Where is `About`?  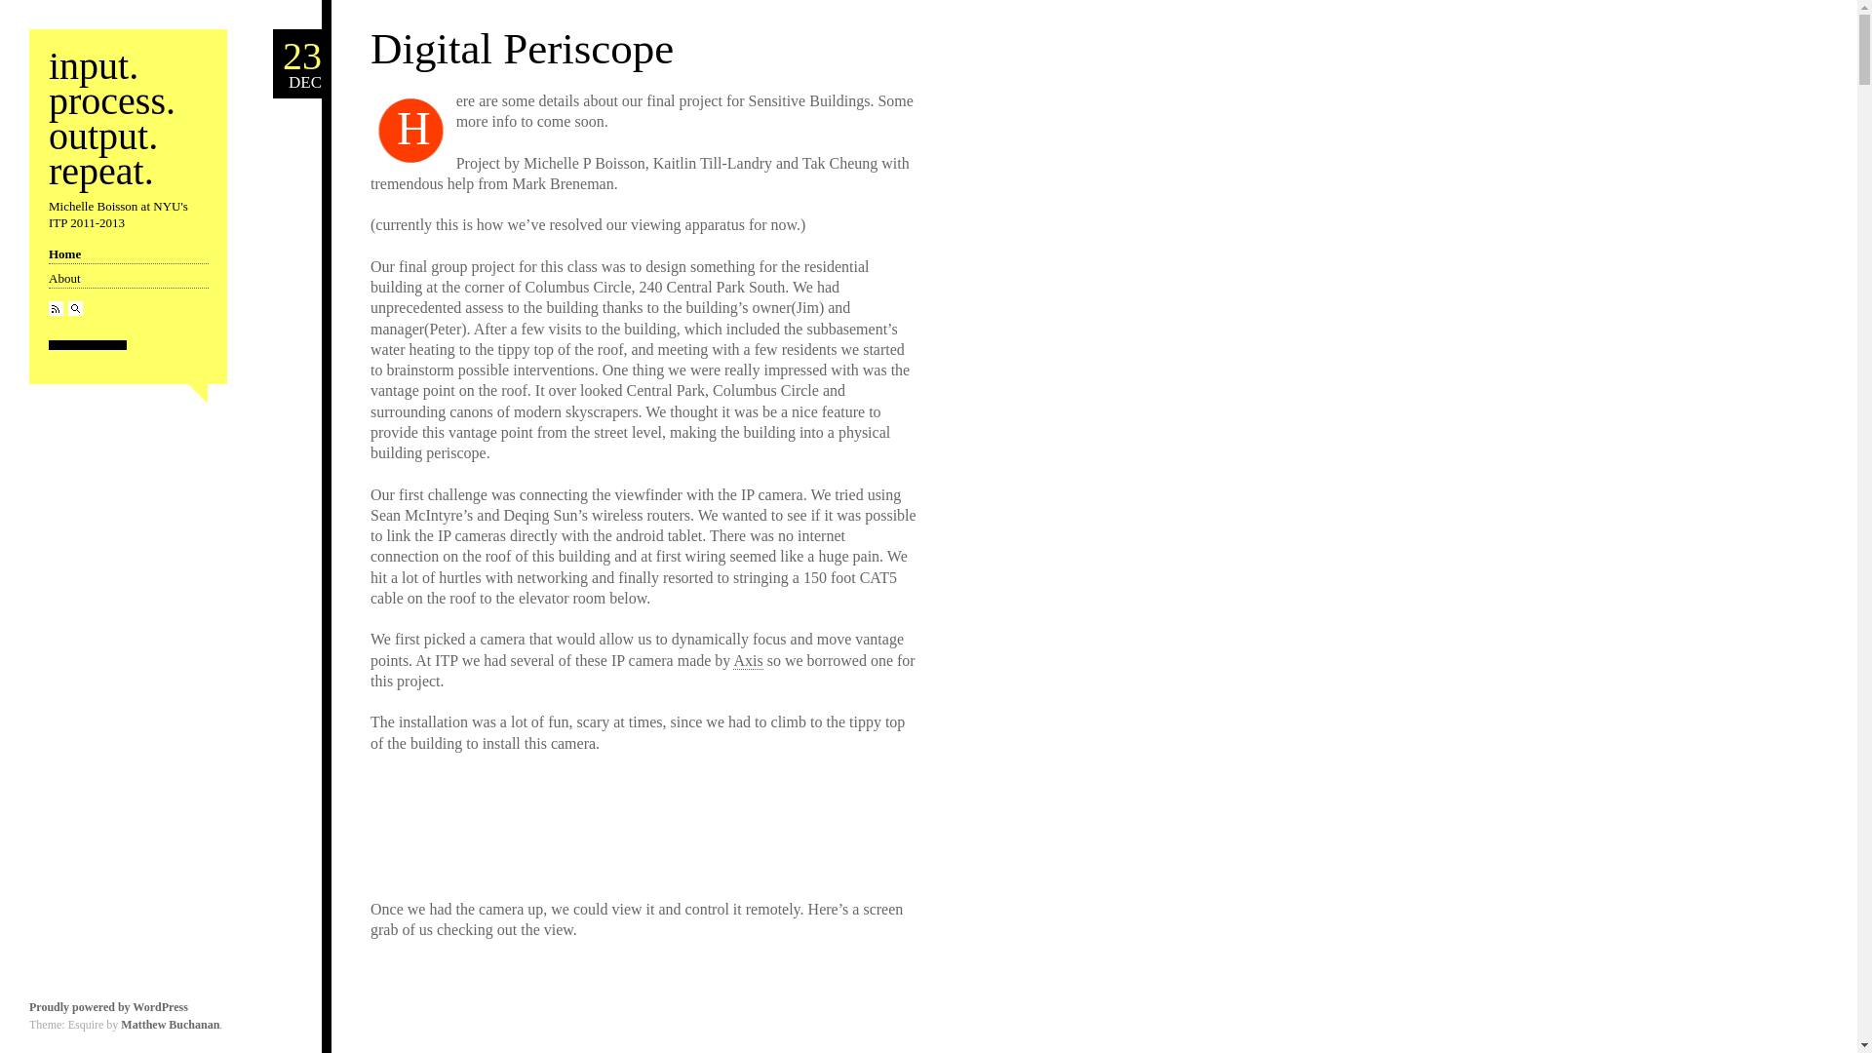
About is located at coordinates (56, 308).